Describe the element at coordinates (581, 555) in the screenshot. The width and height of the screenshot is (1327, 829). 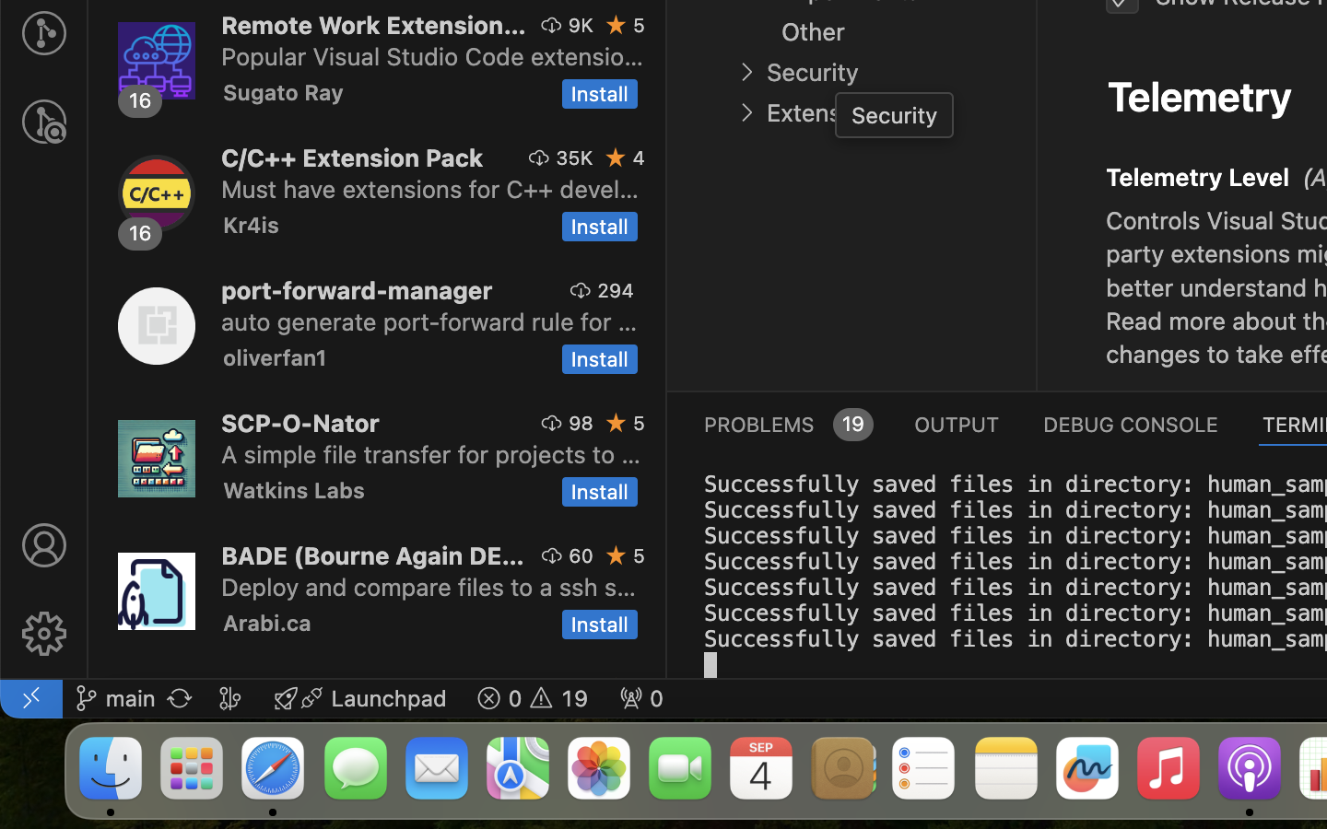
I see `60` at that location.